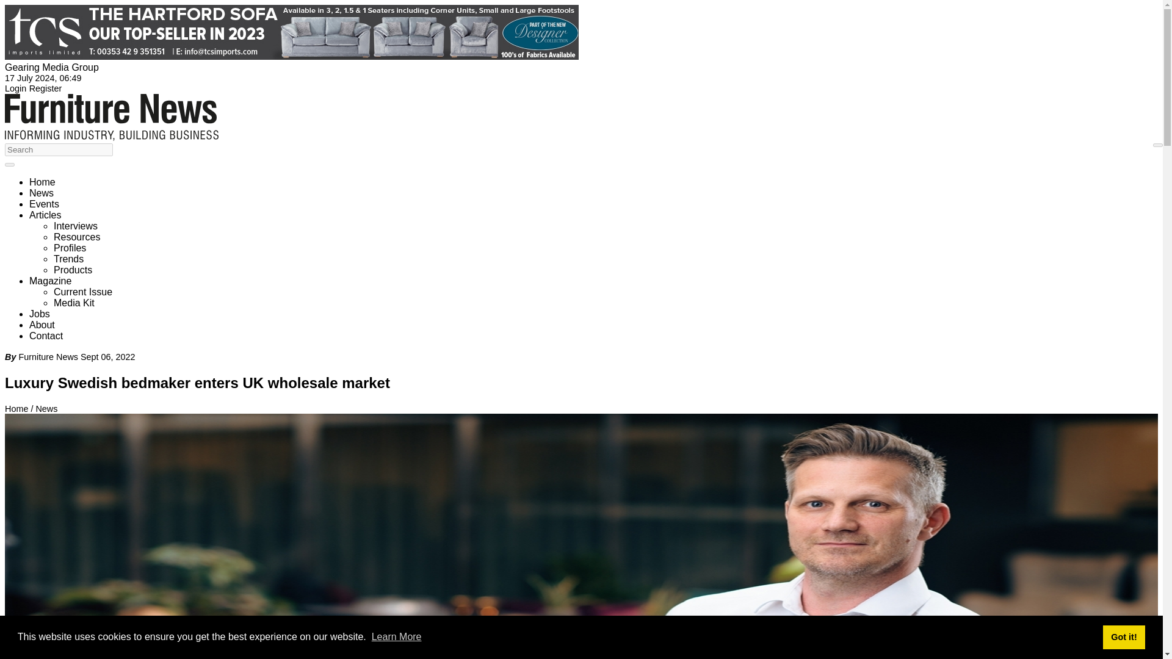 This screenshot has height=659, width=1172. What do you see at coordinates (40, 314) in the screenshot?
I see `Jobs` at bounding box center [40, 314].